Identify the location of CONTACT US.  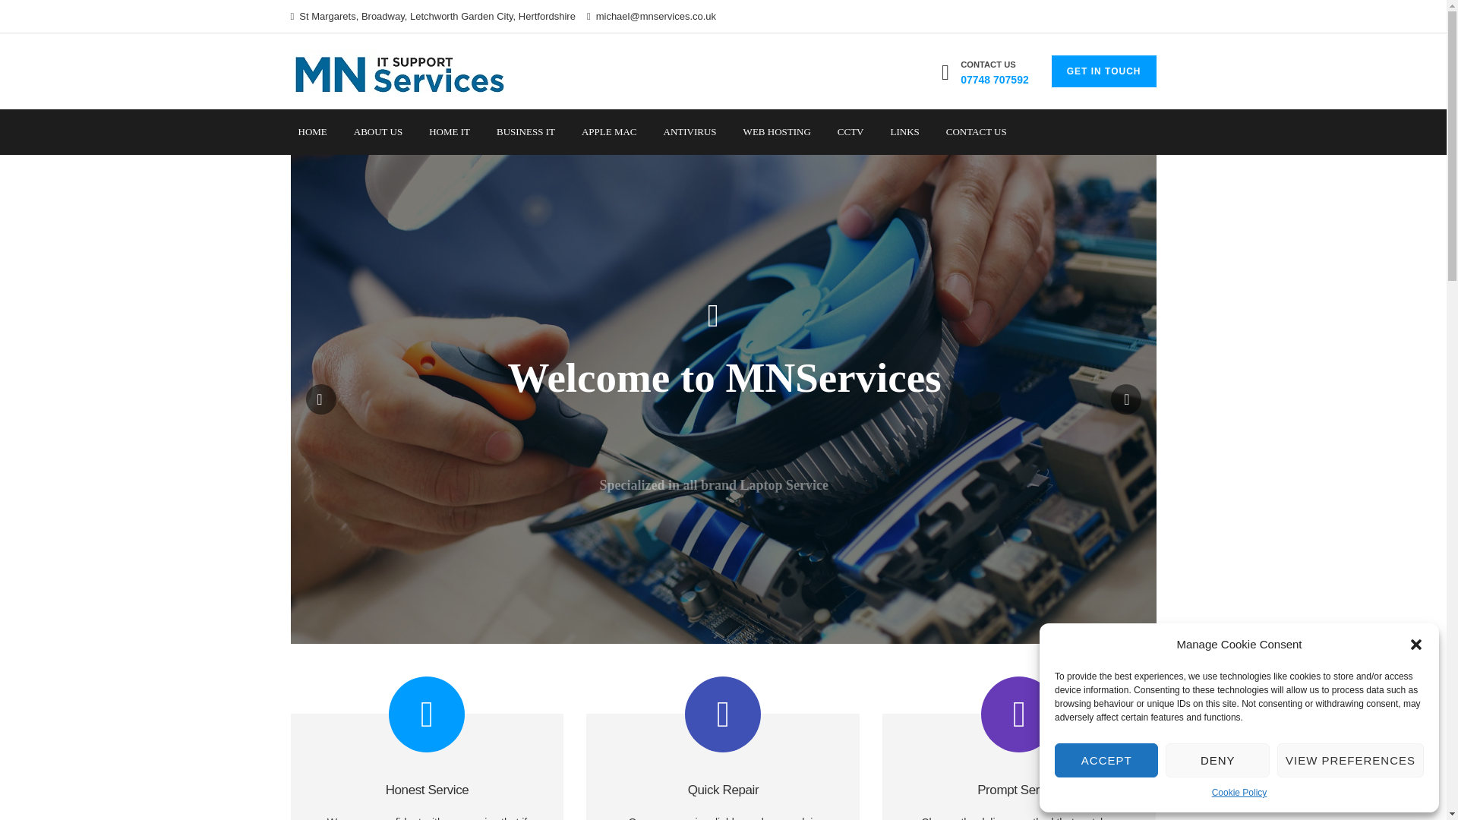
(977, 132).